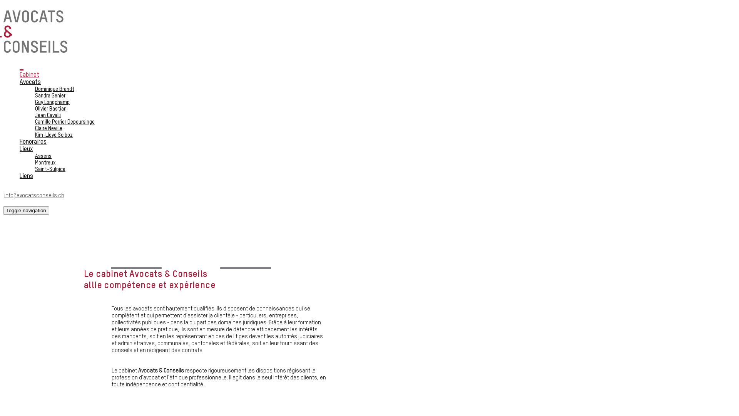 The height and width of the screenshot is (416, 739). What do you see at coordinates (45, 163) in the screenshot?
I see `Montreux` at bounding box center [45, 163].